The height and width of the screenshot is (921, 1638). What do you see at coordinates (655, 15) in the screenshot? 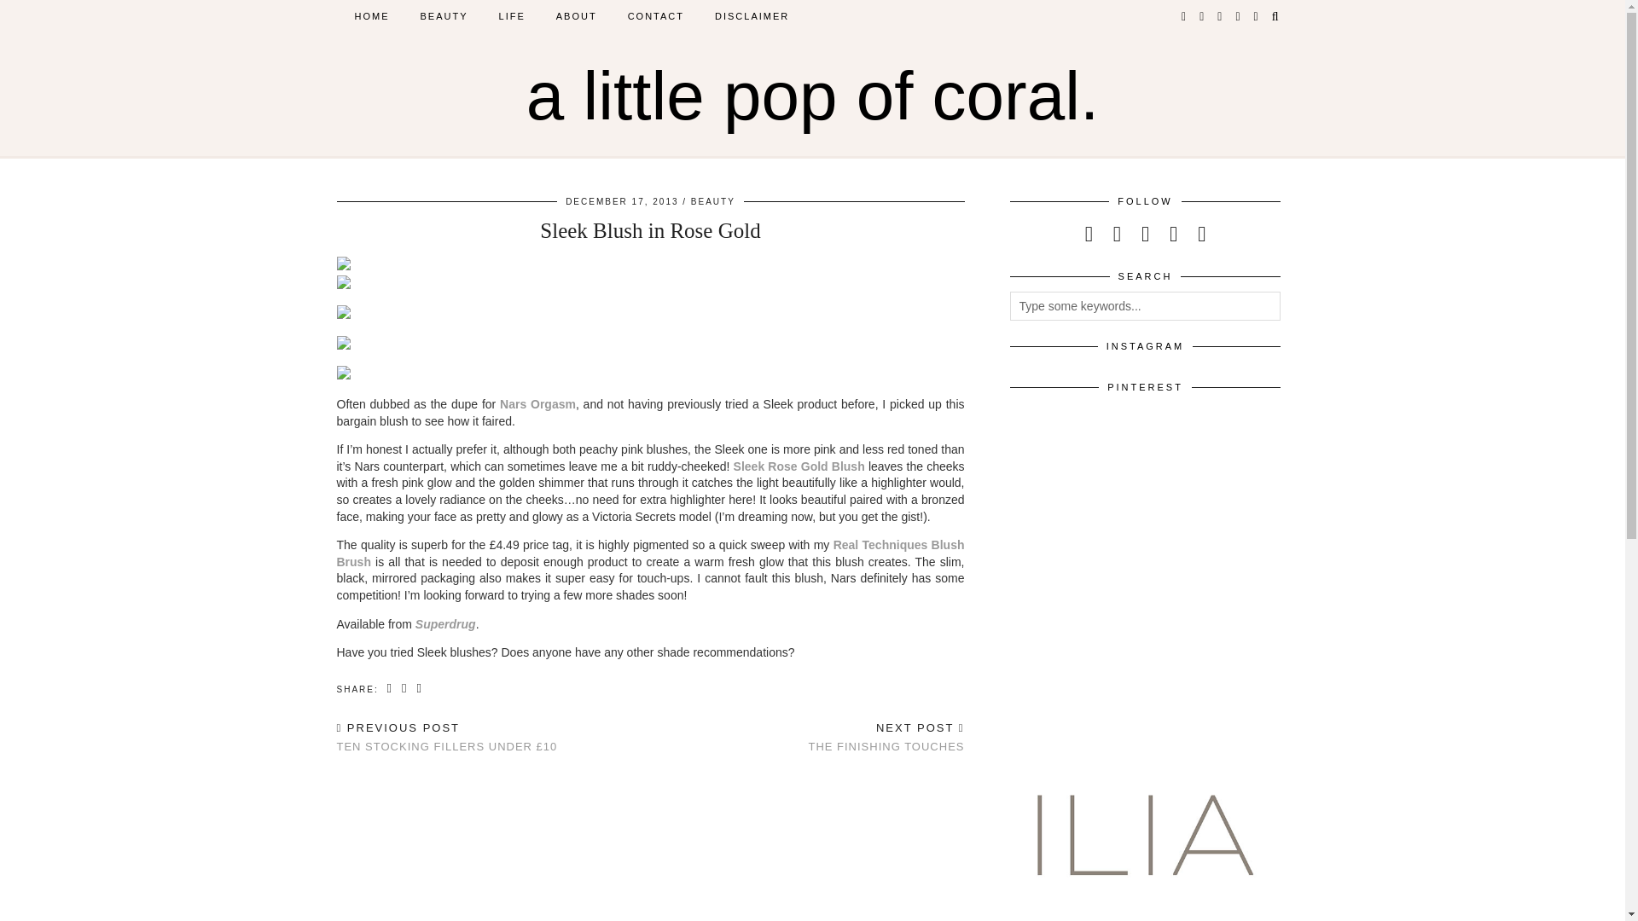
I see `CONTACT` at bounding box center [655, 15].